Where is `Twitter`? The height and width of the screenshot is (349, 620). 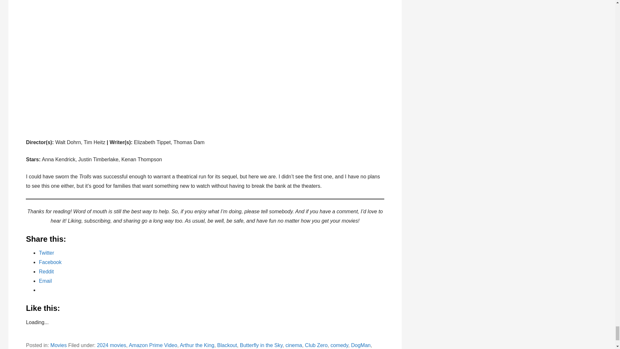
Twitter is located at coordinates (46, 253).